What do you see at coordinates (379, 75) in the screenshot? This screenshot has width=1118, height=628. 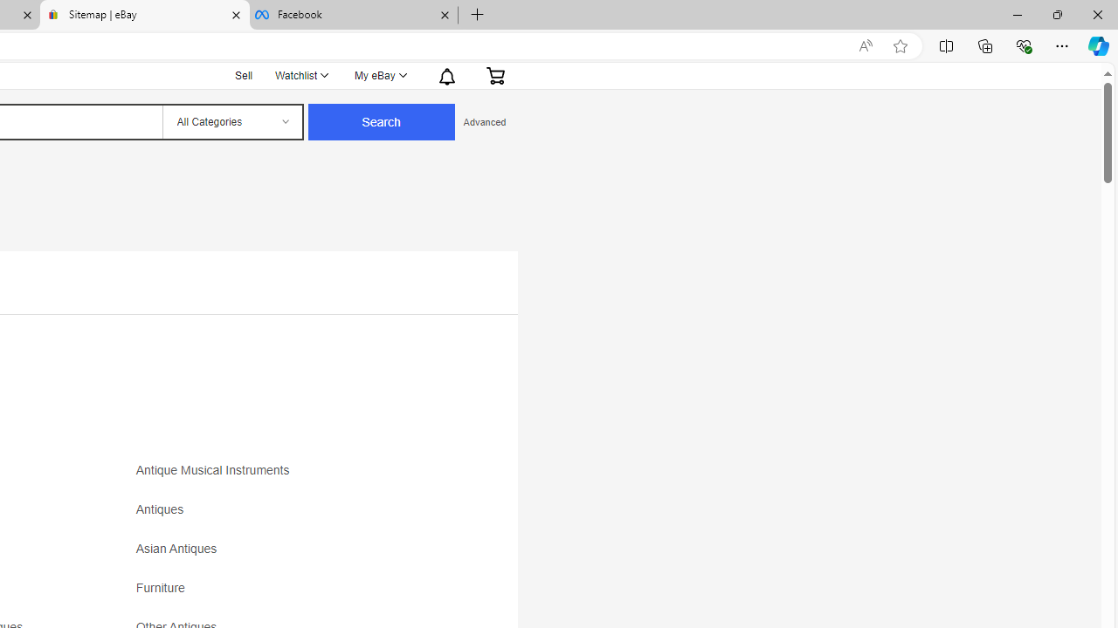 I see `My eBay` at bounding box center [379, 75].